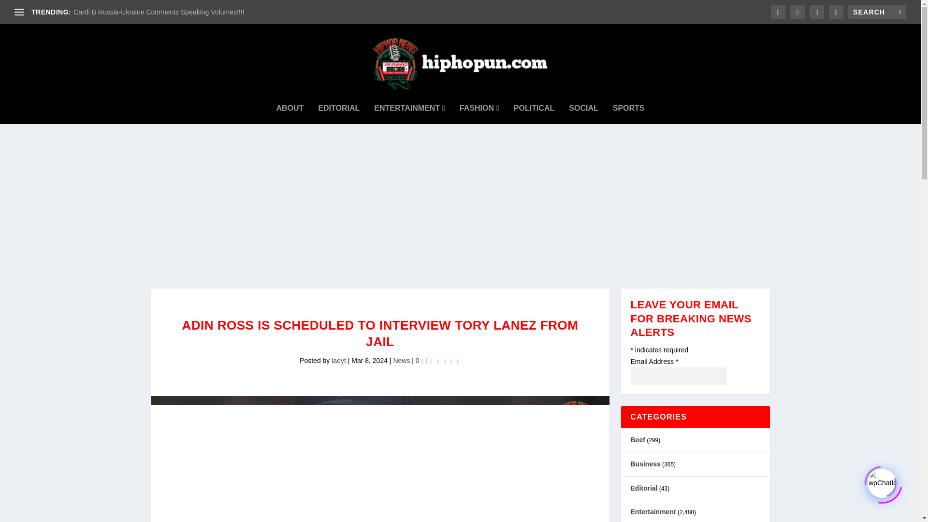 This screenshot has height=522, width=928. Describe the element at coordinates (409, 108) in the screenshot. I see `ENTERTAINMENT` at that location.